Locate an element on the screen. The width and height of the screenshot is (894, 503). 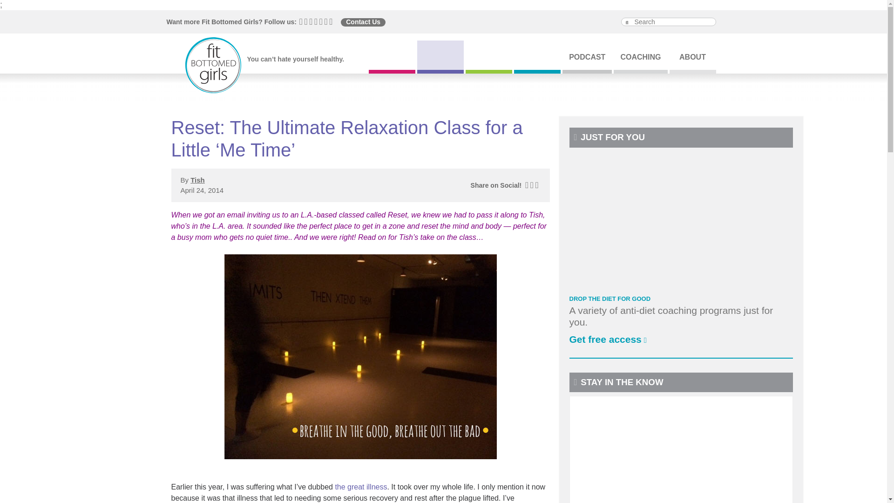
Tish is located at coordinates (537, 214).